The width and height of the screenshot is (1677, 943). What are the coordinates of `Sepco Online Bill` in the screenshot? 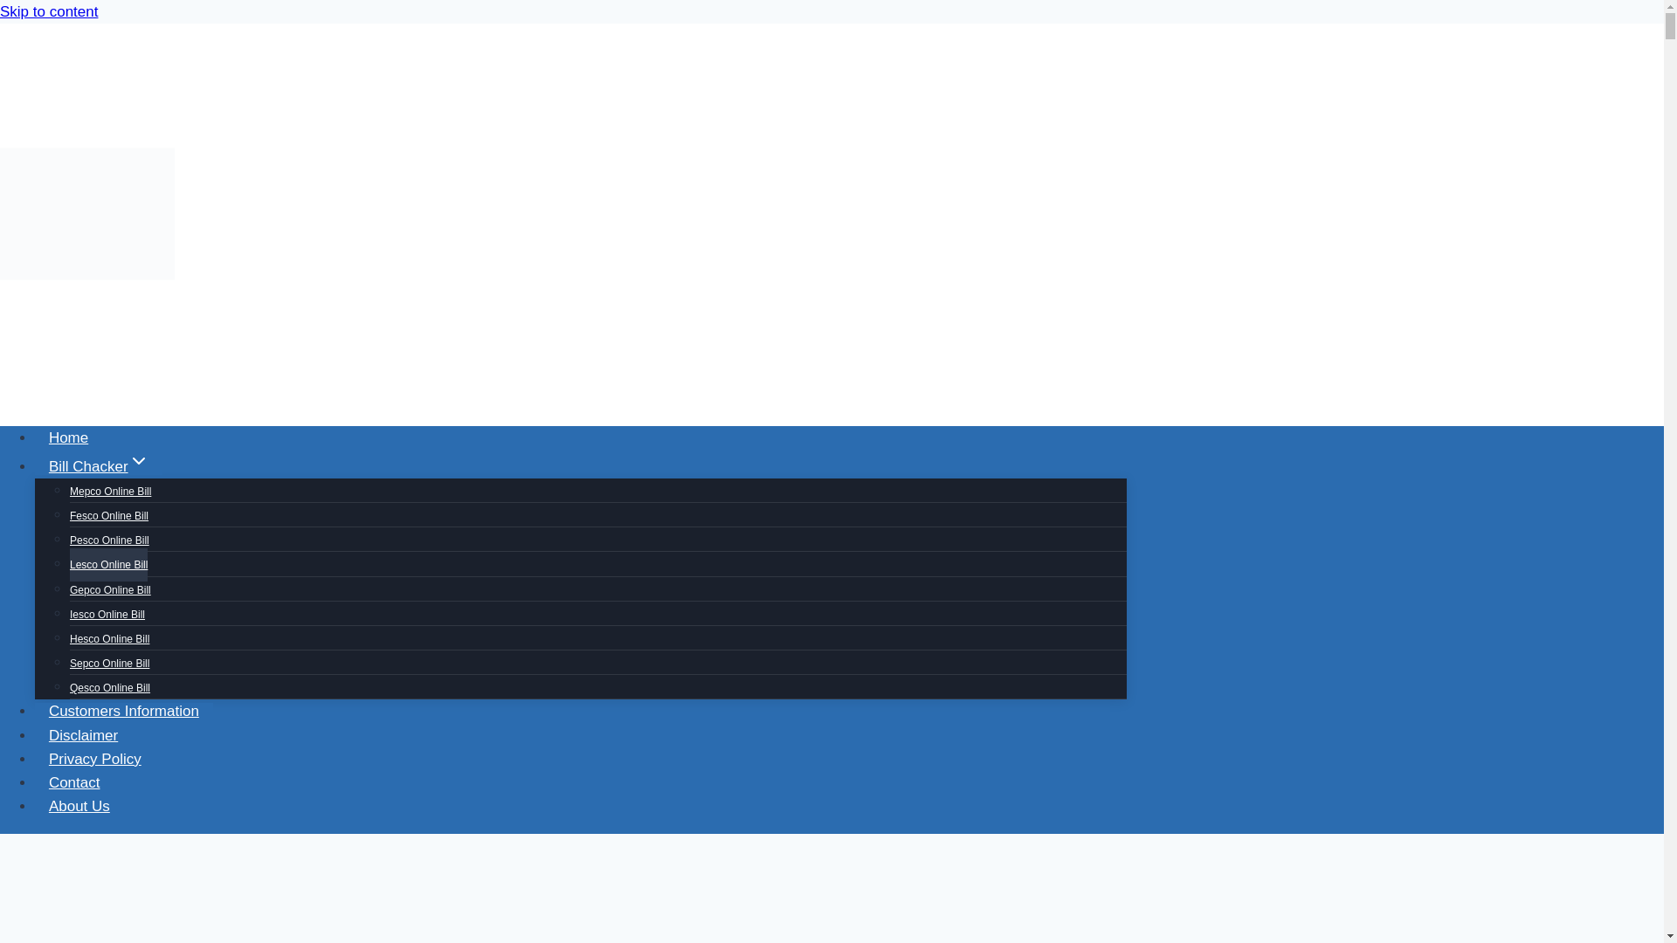 It's located at (109, 663).